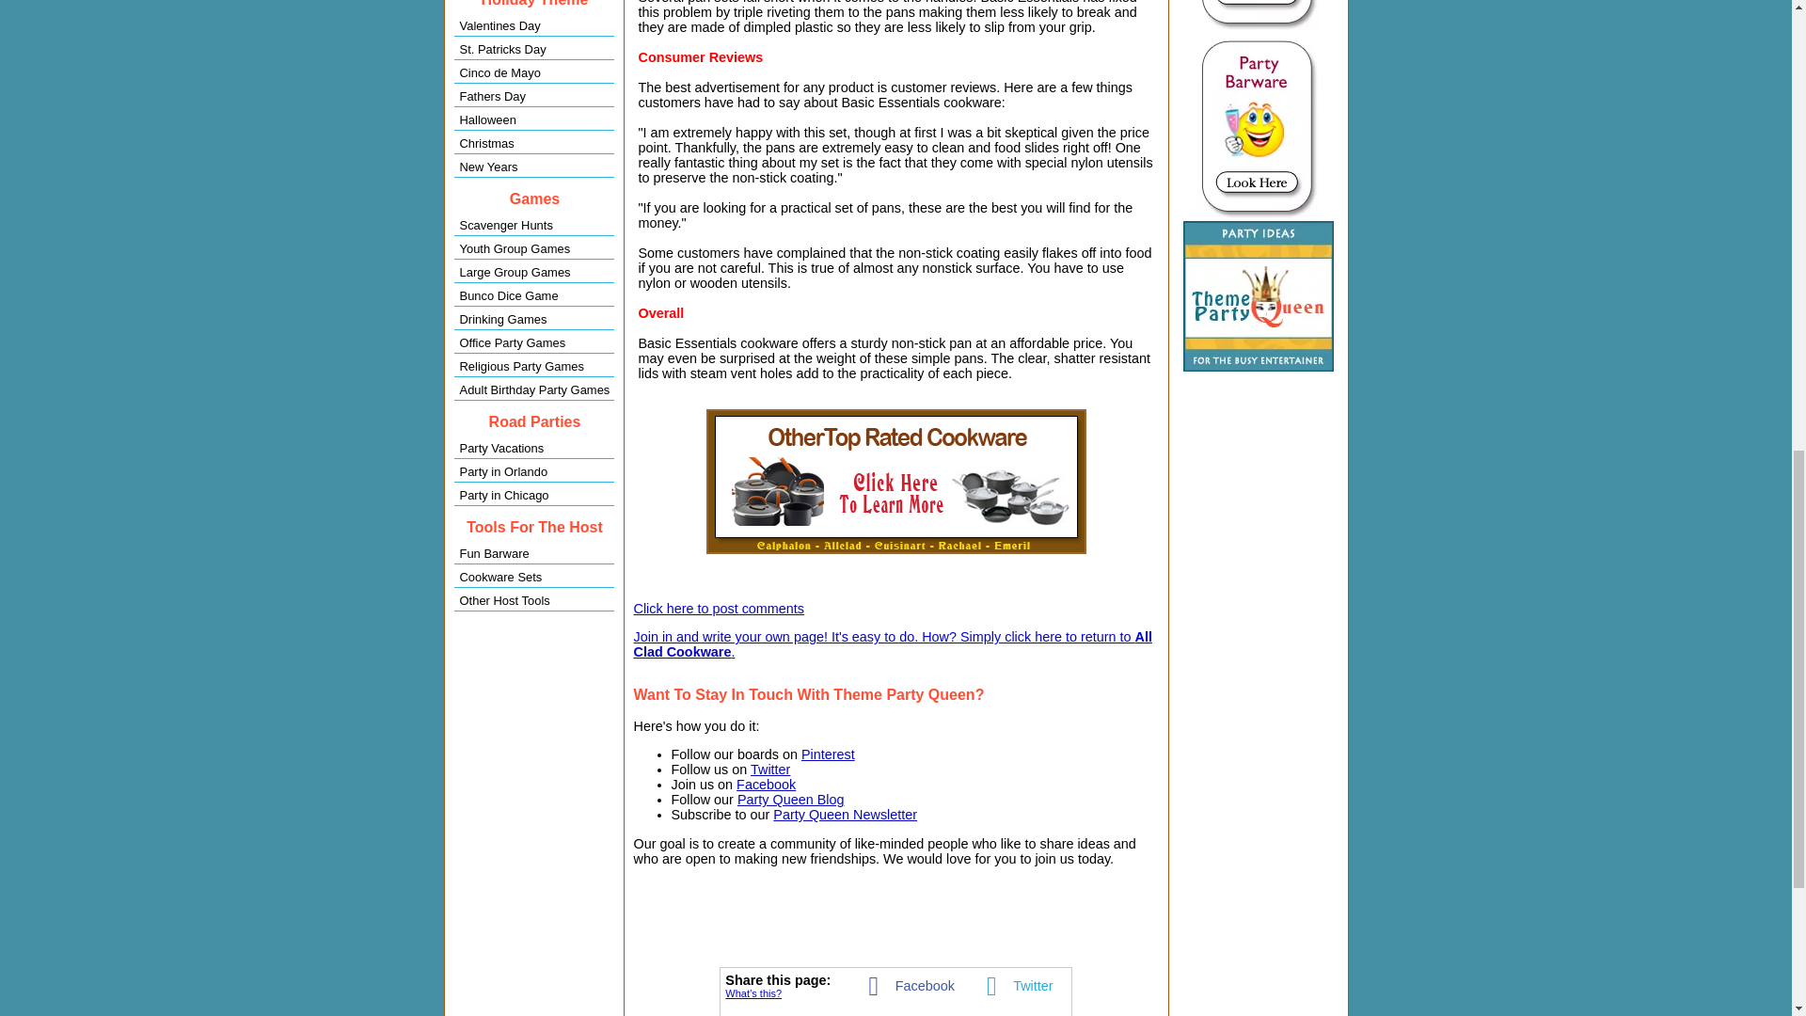 The image size is (1806, 1016). What do you see at coordinates (766, 785) in the screenshot?
I see `Facebook` at bounding box center [766, 785].